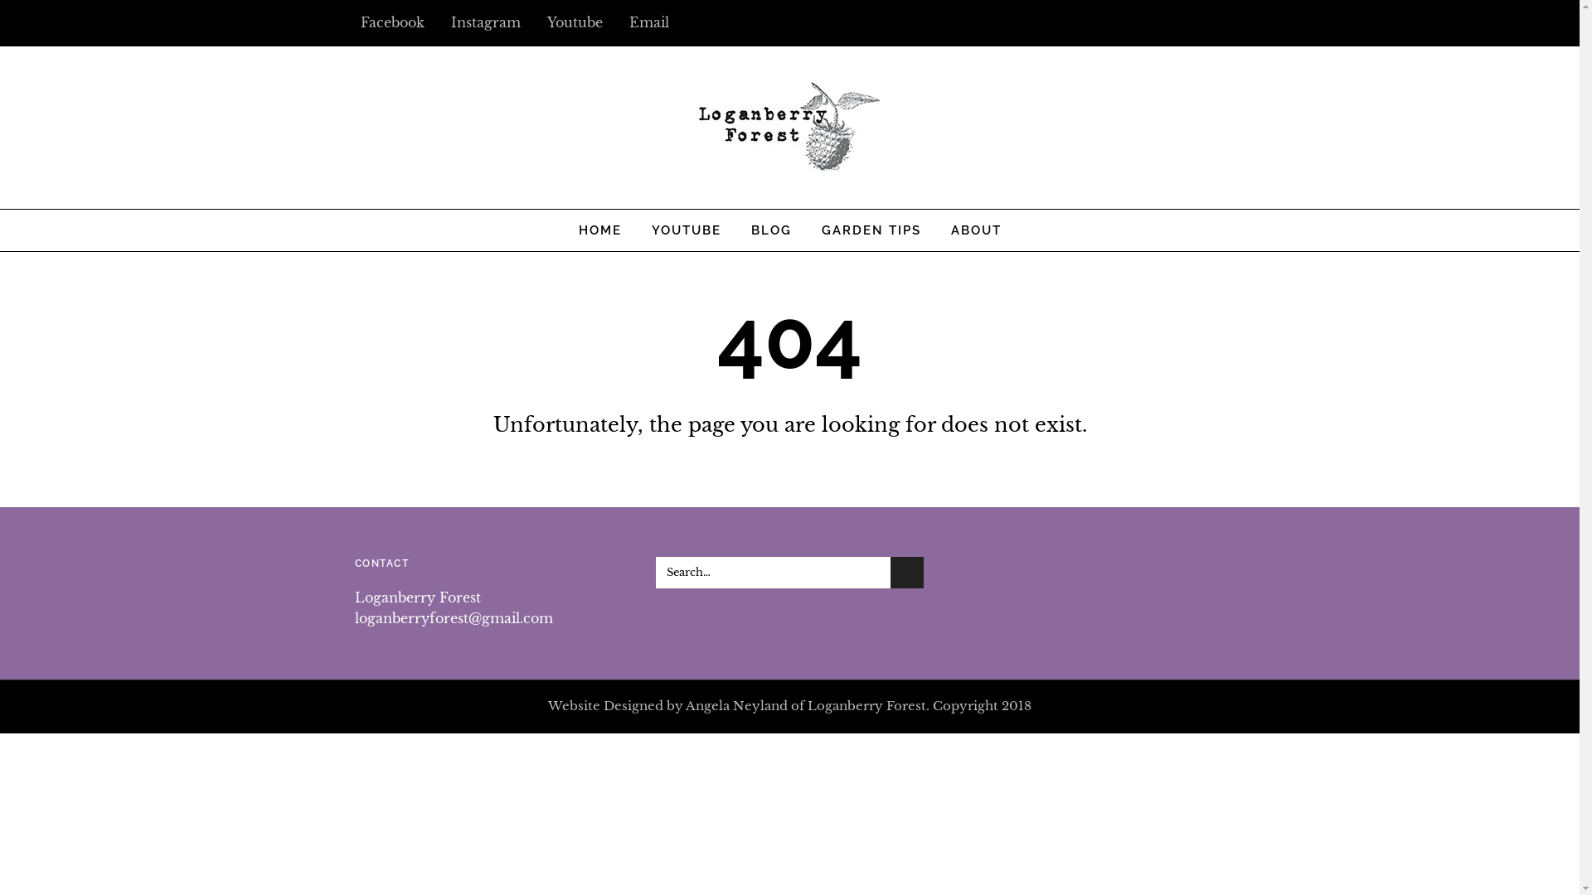  I want to click on Instagram, so click(483, 22).